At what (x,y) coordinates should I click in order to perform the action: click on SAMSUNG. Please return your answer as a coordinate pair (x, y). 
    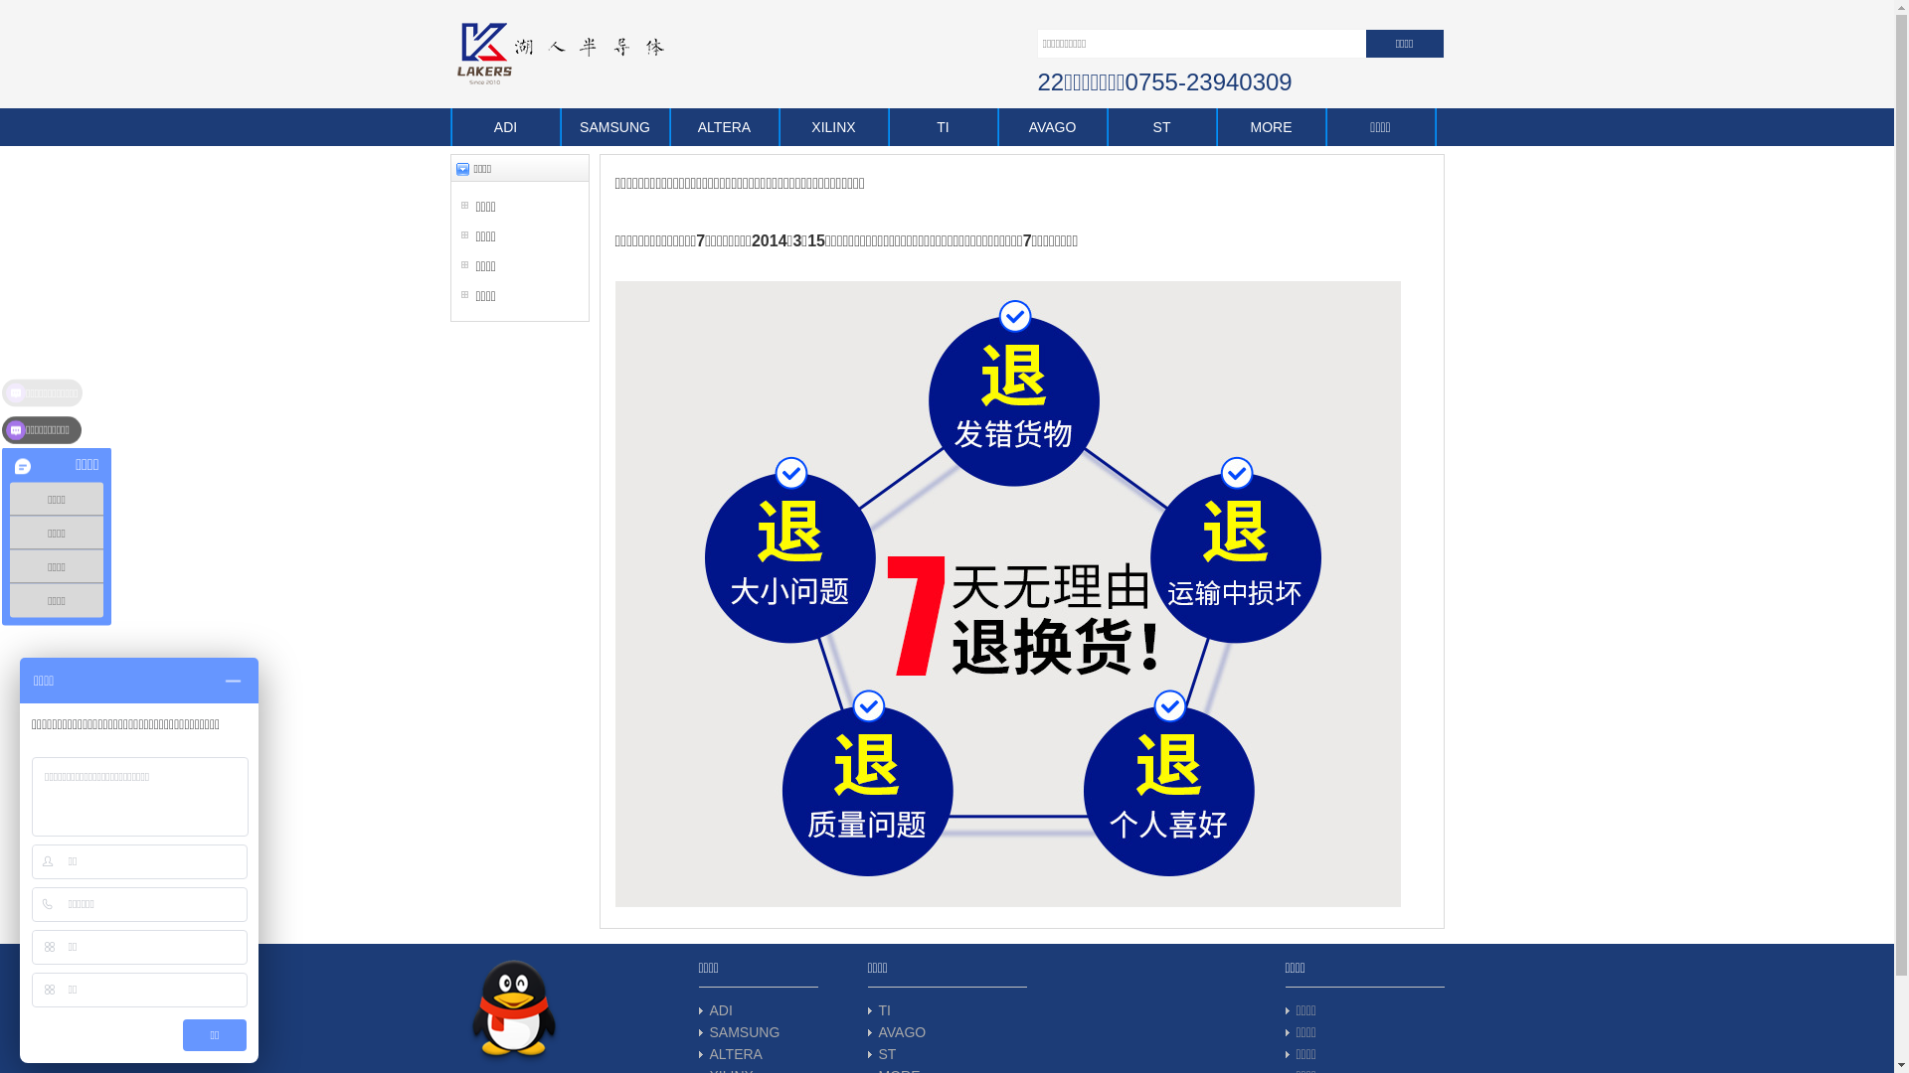
    Looking at the image, I should click on (746, 1032).